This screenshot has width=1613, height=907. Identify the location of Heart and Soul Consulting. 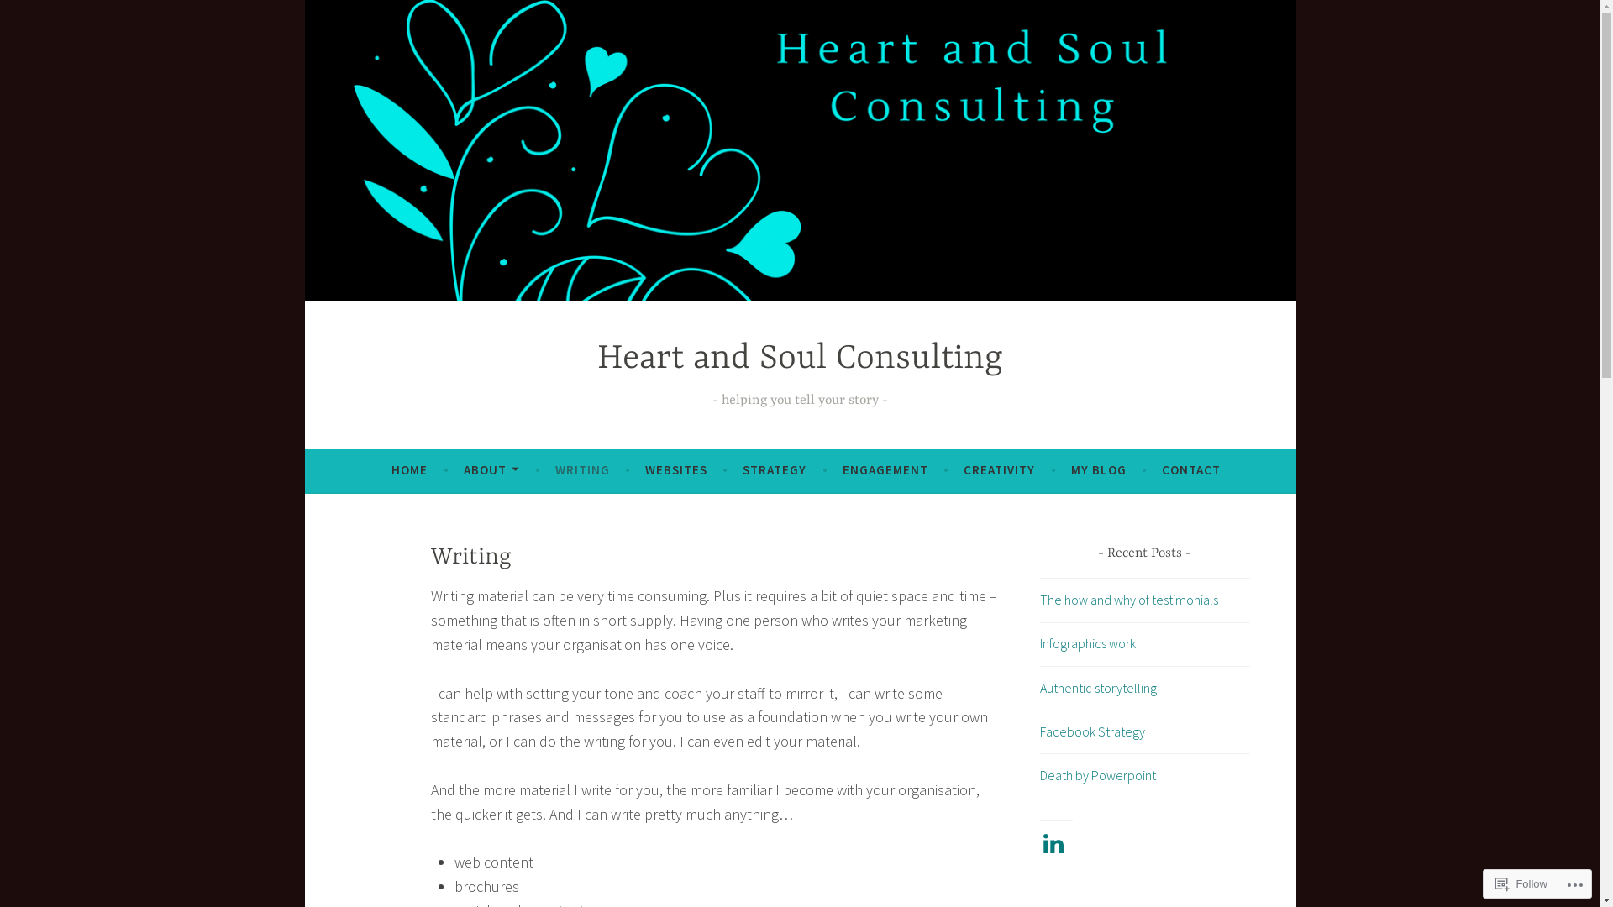
(800, 359).